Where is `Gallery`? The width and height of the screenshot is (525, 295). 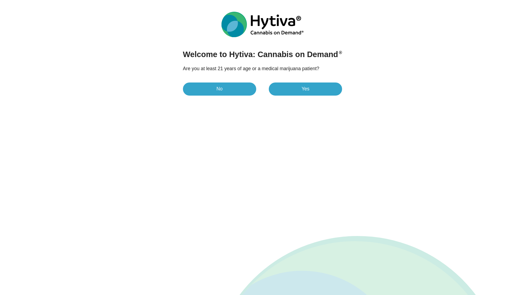 Gallery is located at coordinates (188, 99).